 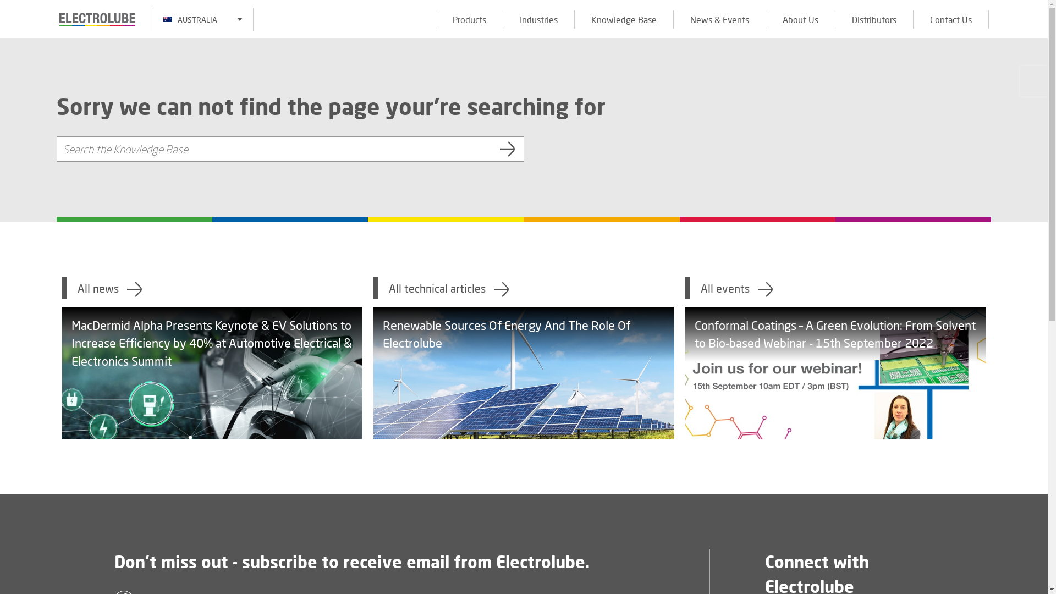 What do you see at coordinates (508, 149) in the screenshot?
I see `Go` at bounding box center [508, 149].